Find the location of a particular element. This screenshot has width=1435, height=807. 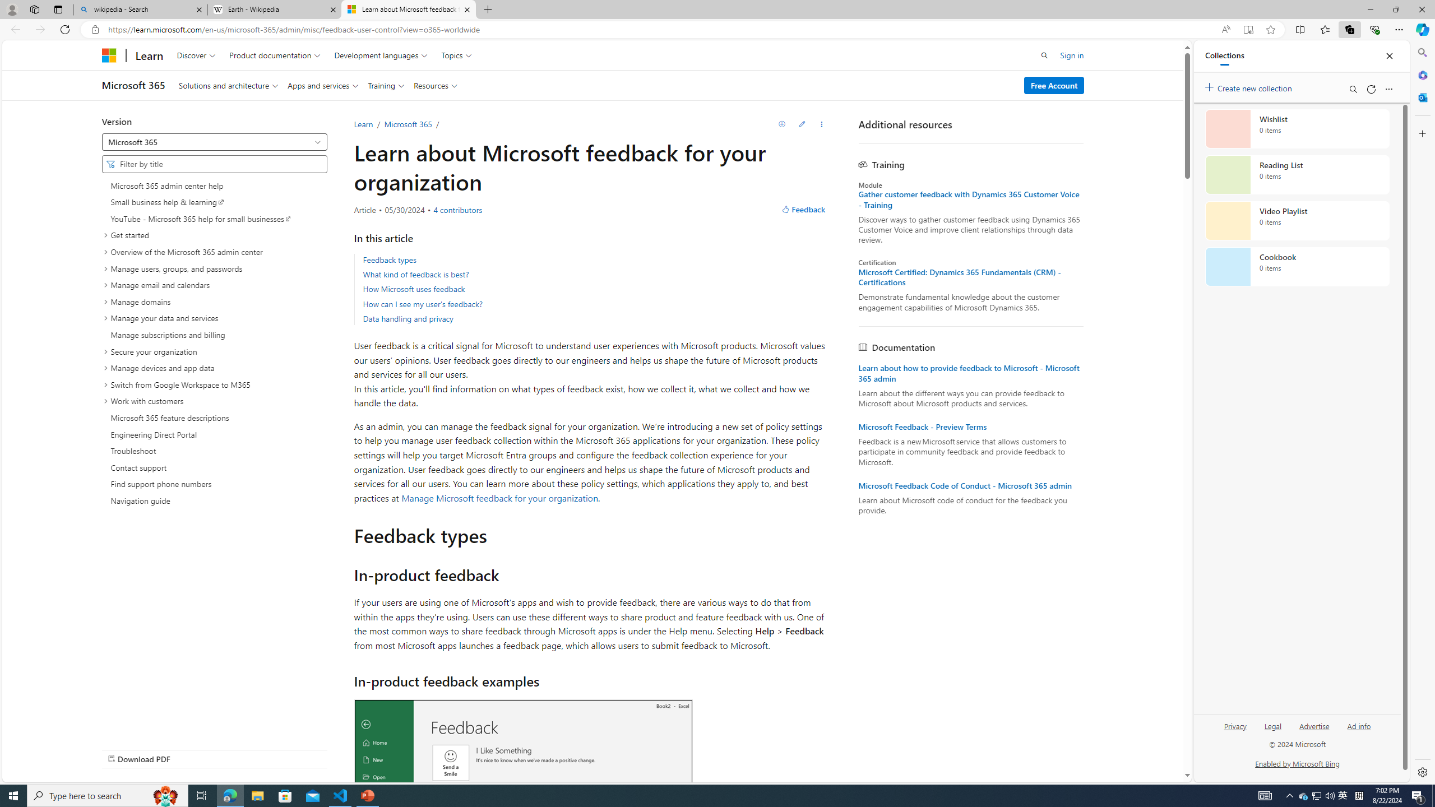

Privacy is located at coordinates (1234, 731).